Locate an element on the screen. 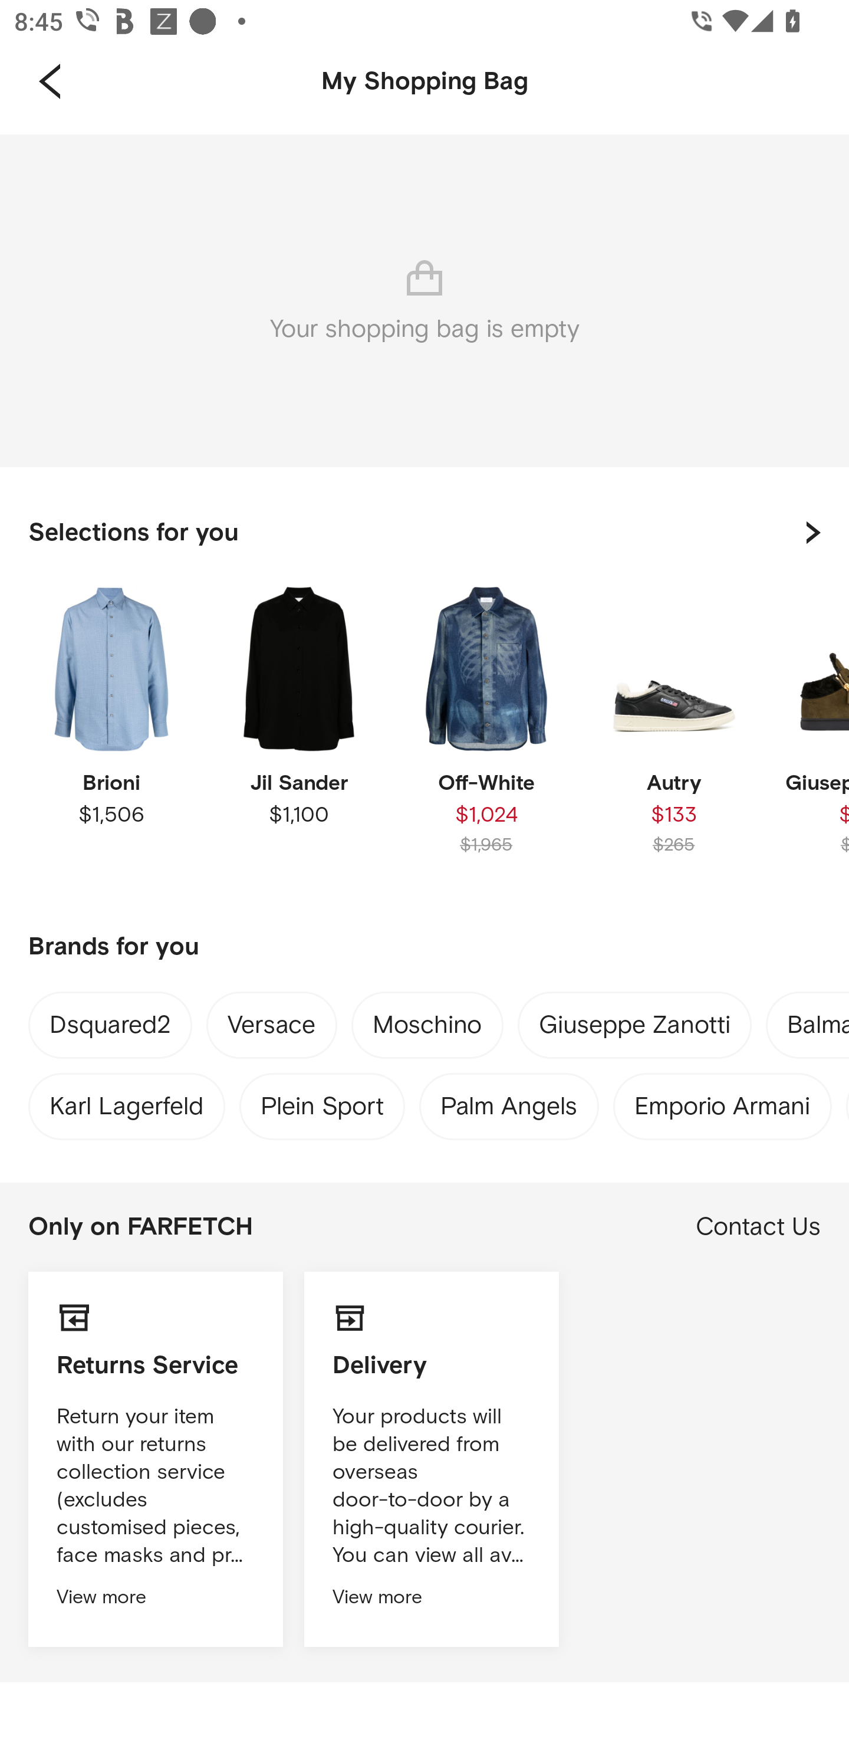  Giuseppe Zanotti is located at coordinates (634, 1029).